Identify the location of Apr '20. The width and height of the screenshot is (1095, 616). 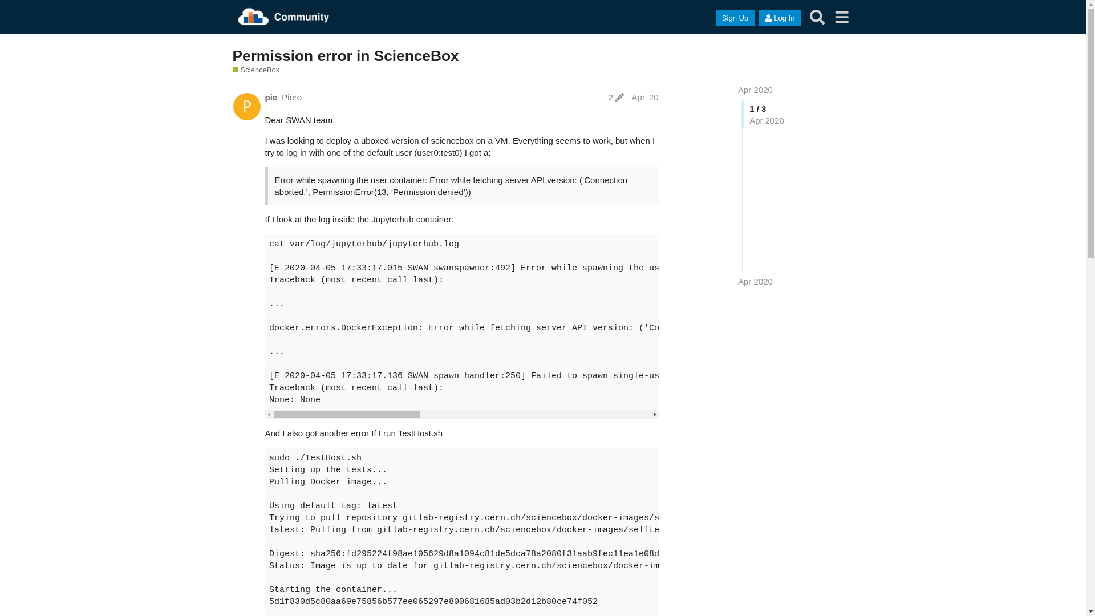
(644, 97).